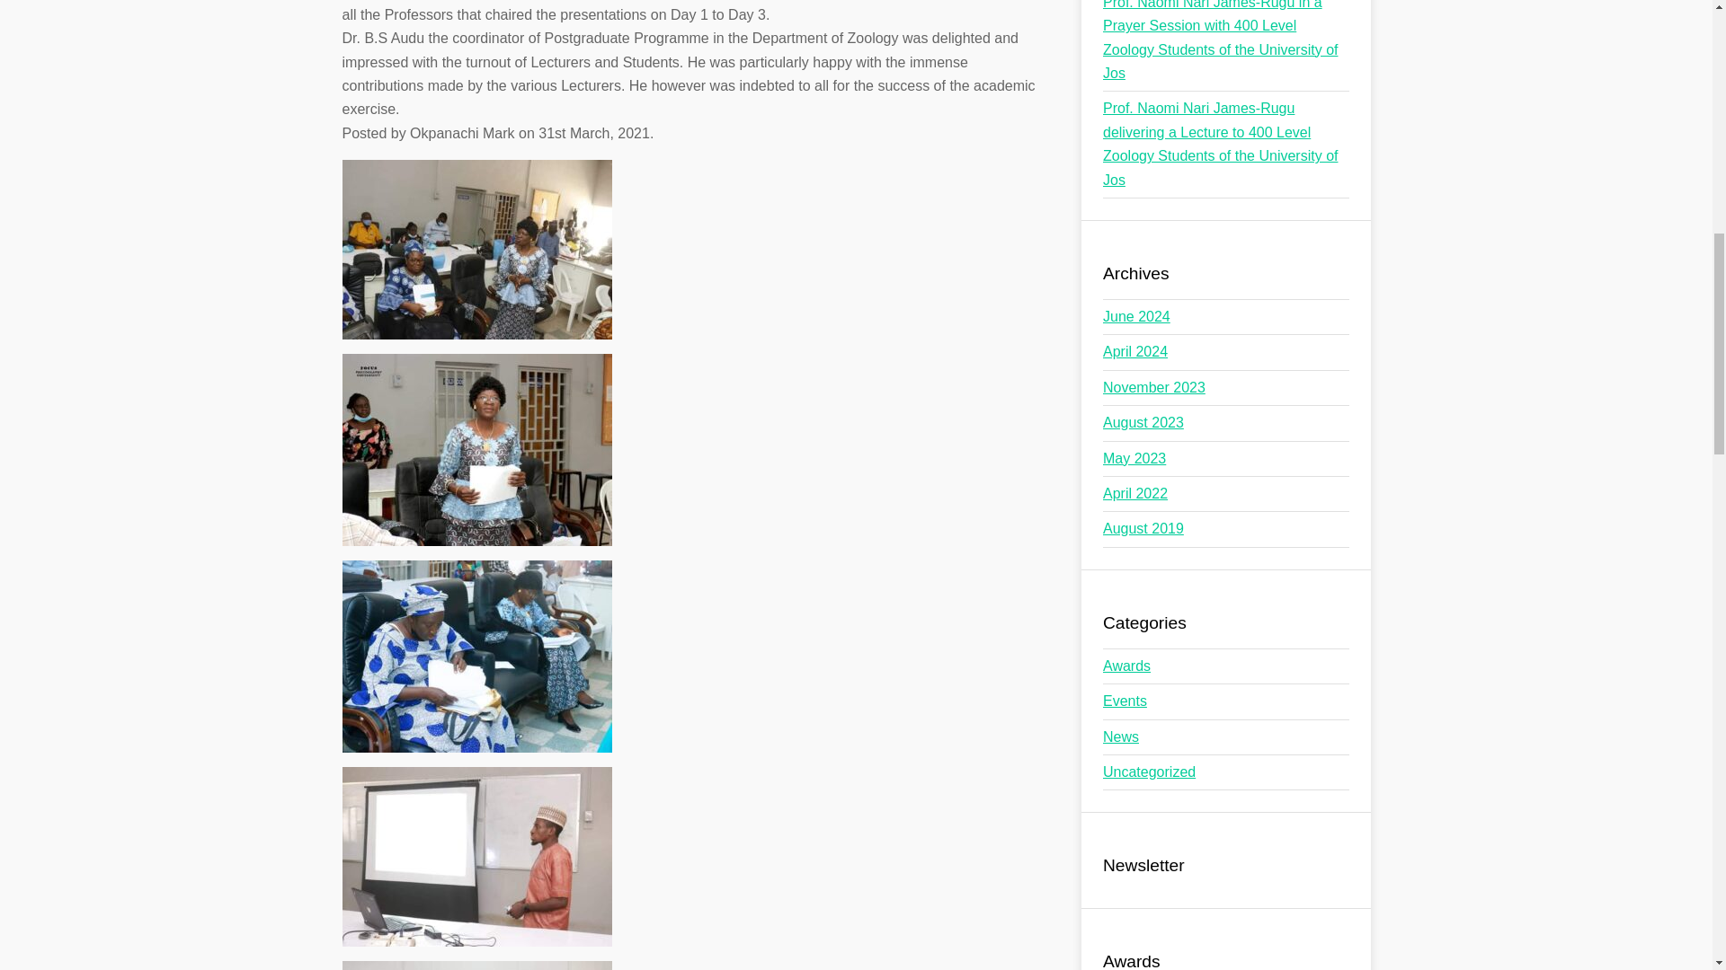 This screenshot has width=1726, height=970. What do you see at coordinates (1143, 422) in the screenshot?
I see `August 2023` at bounding box center [1143, 422].